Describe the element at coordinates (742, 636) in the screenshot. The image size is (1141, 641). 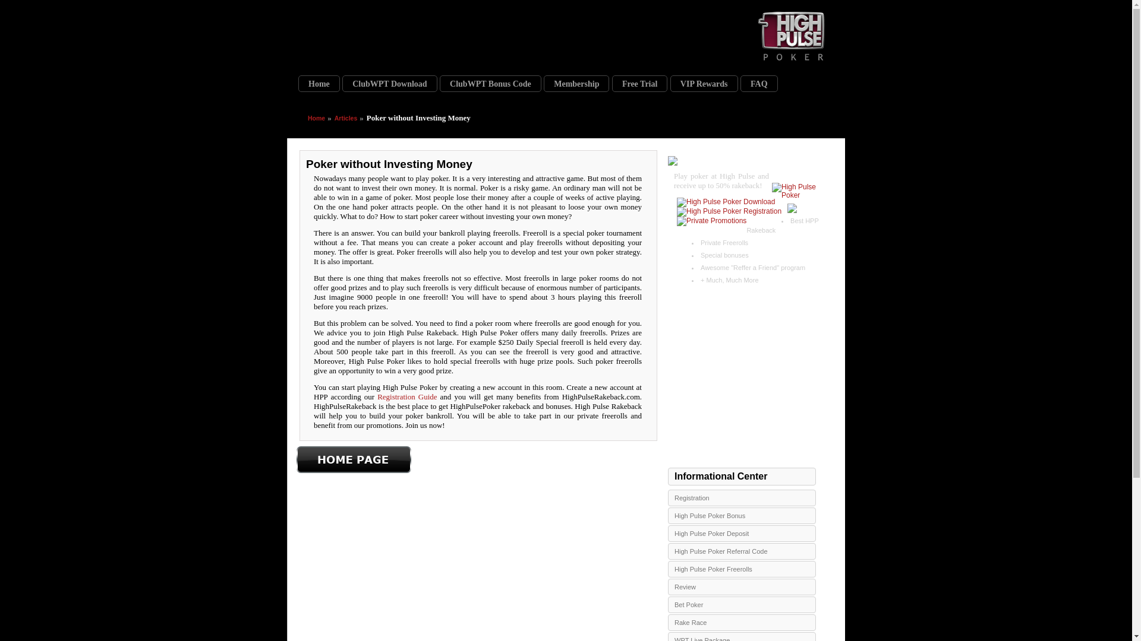
I see `WPT Live Package` at that location.